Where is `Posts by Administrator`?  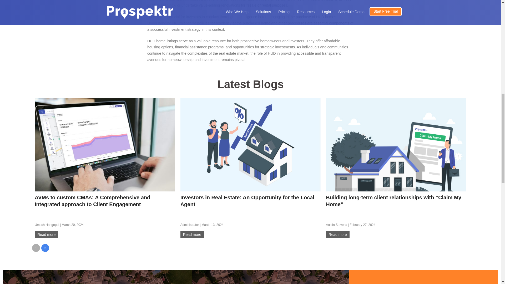
Posts by Administrator is located at coordinates (189, 225).